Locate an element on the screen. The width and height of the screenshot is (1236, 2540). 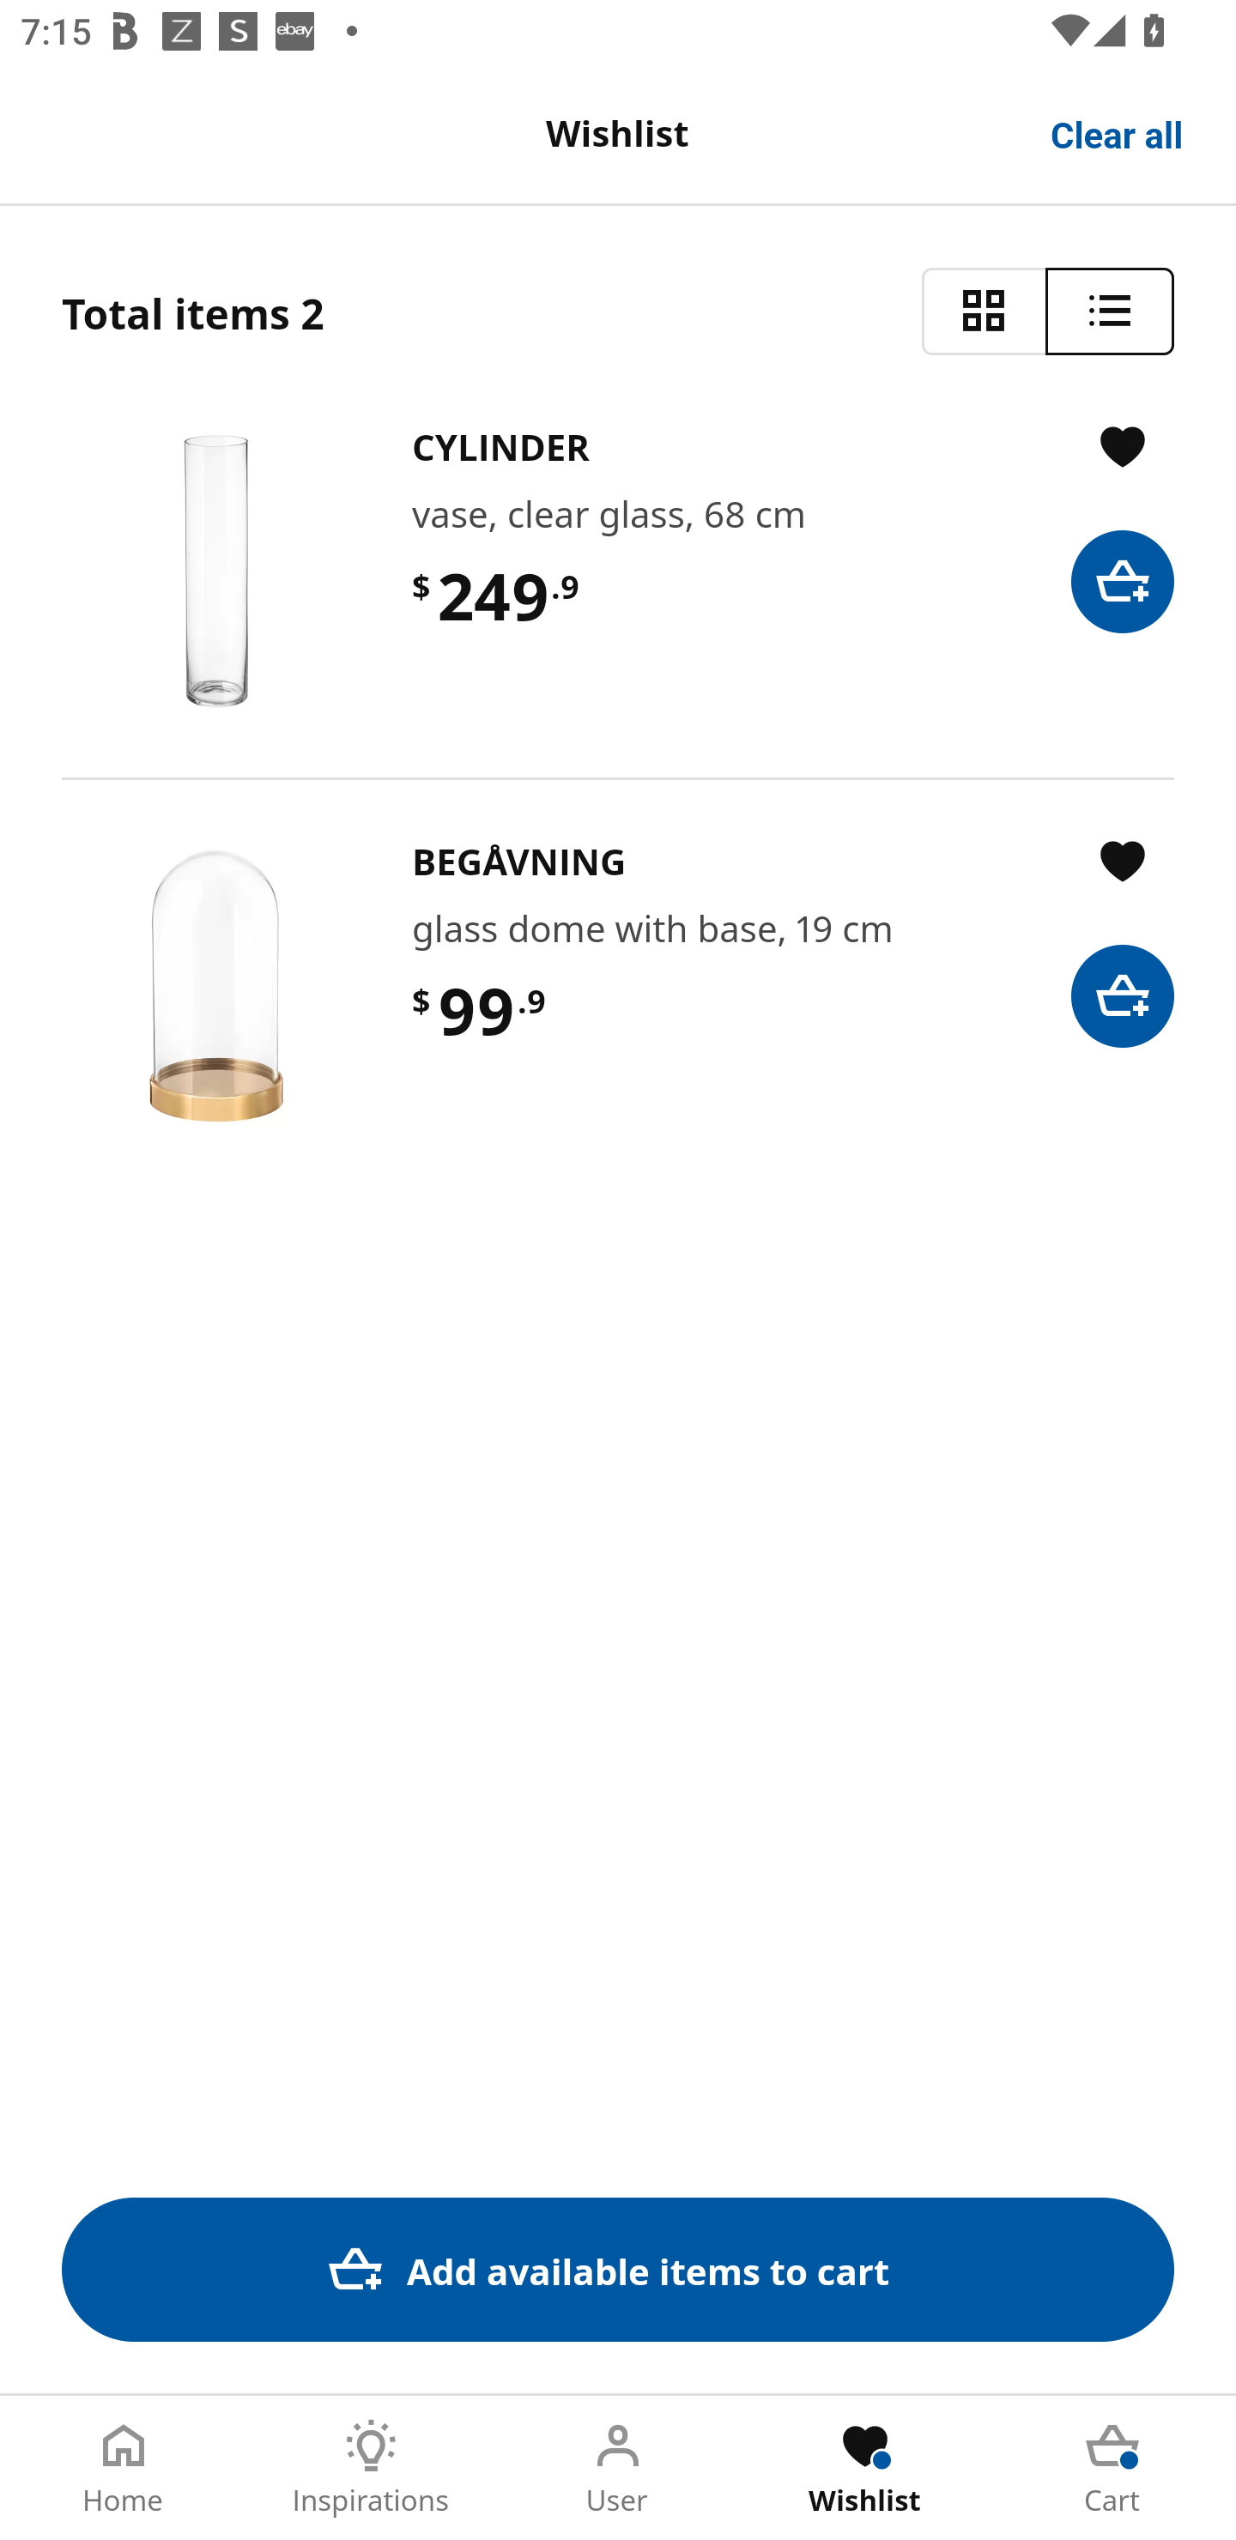
Home
Tab 1 of 5 is located at coordinates (124, 2468).